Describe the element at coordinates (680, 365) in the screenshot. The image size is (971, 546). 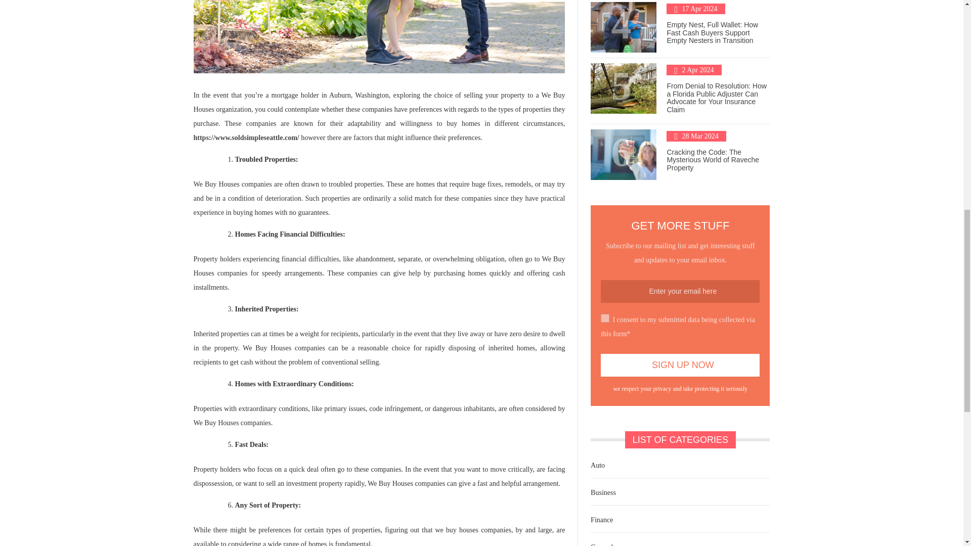
I see `Sign Up Now` at that location.